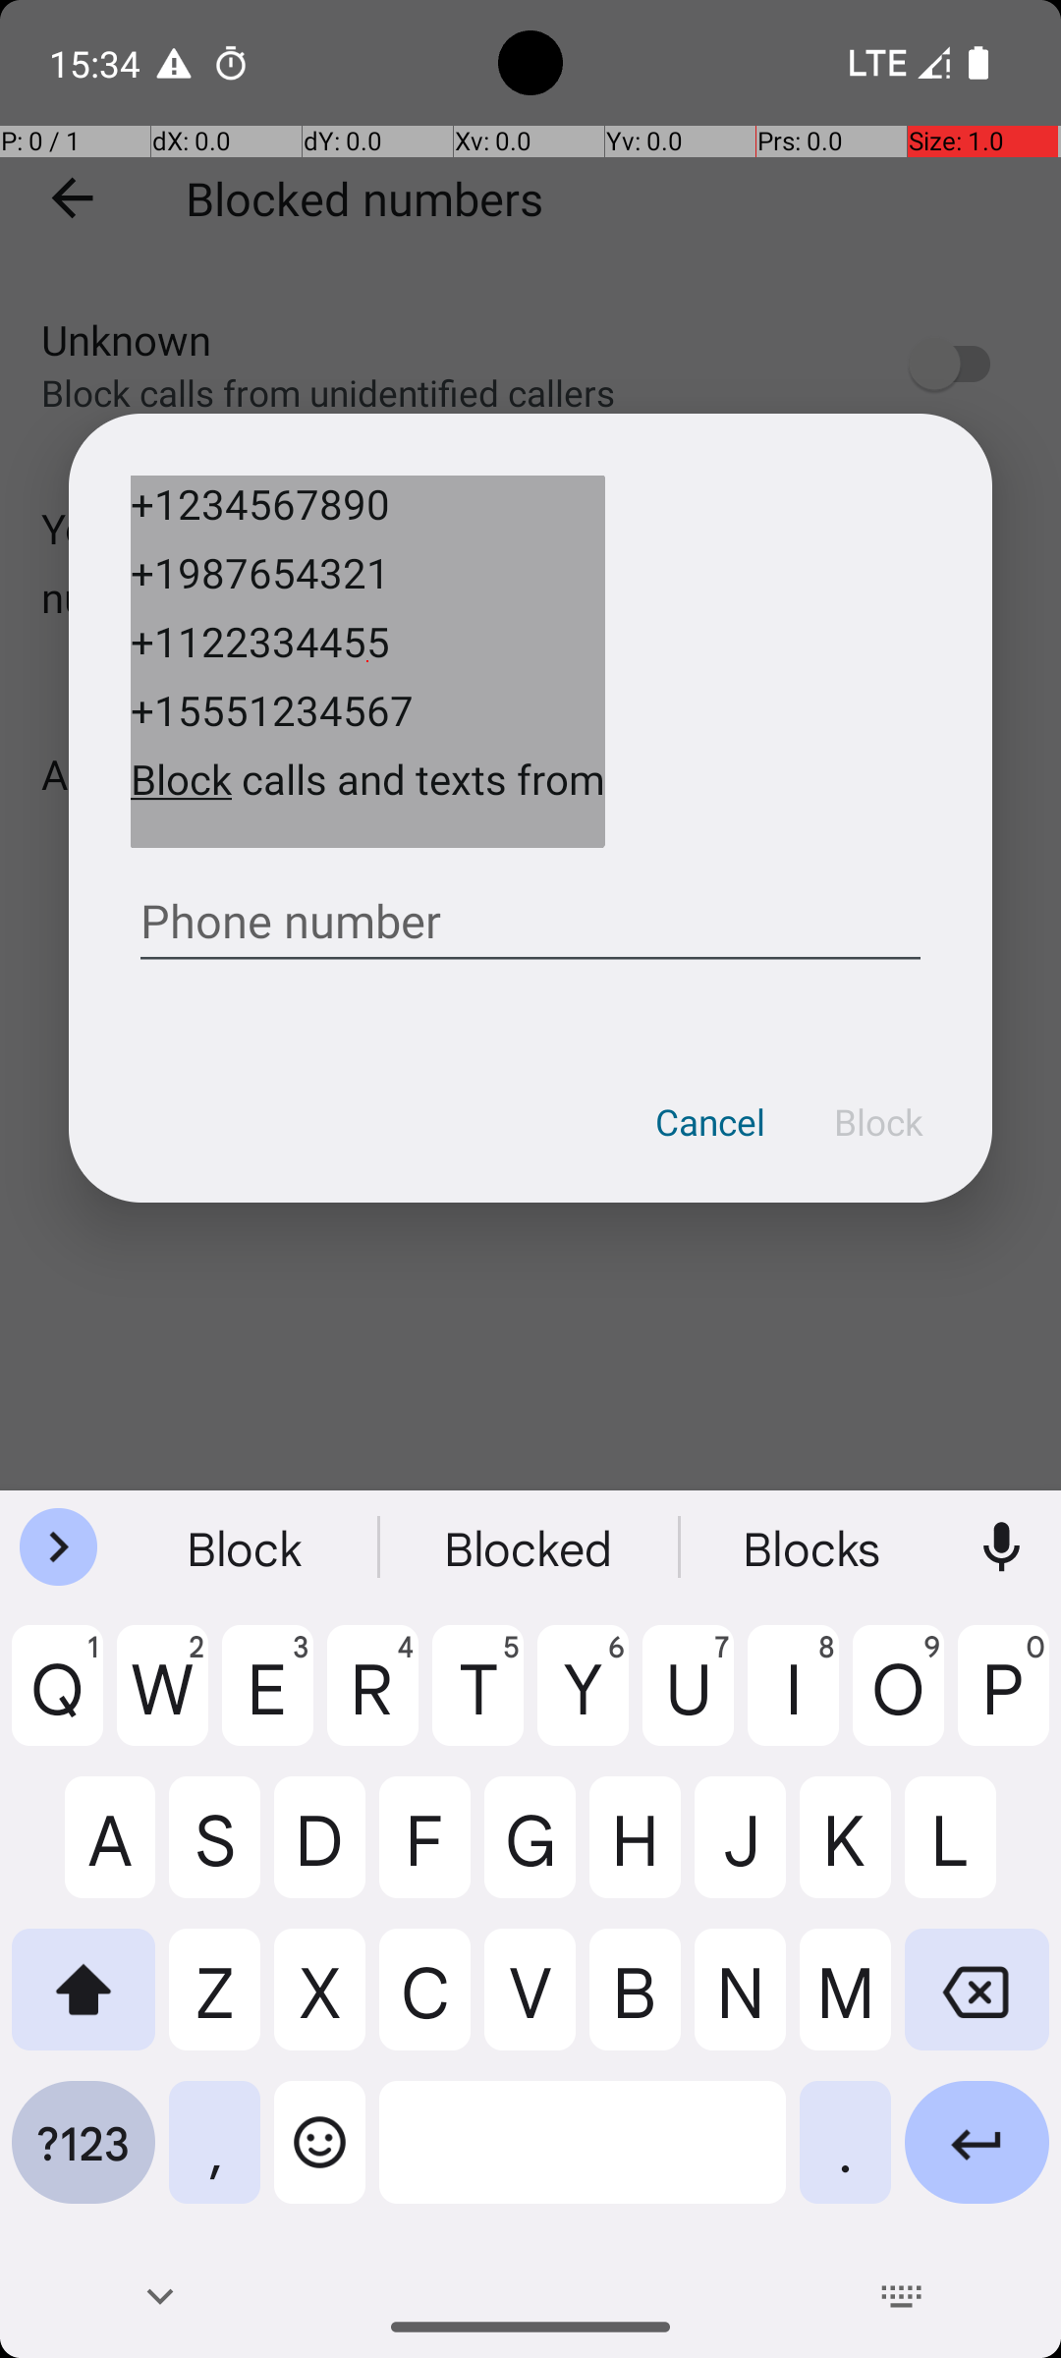  I want to click on +1234567890
+1987654321
+1122334455
+15551234567
Block calls and texts from, so click(367, 662).